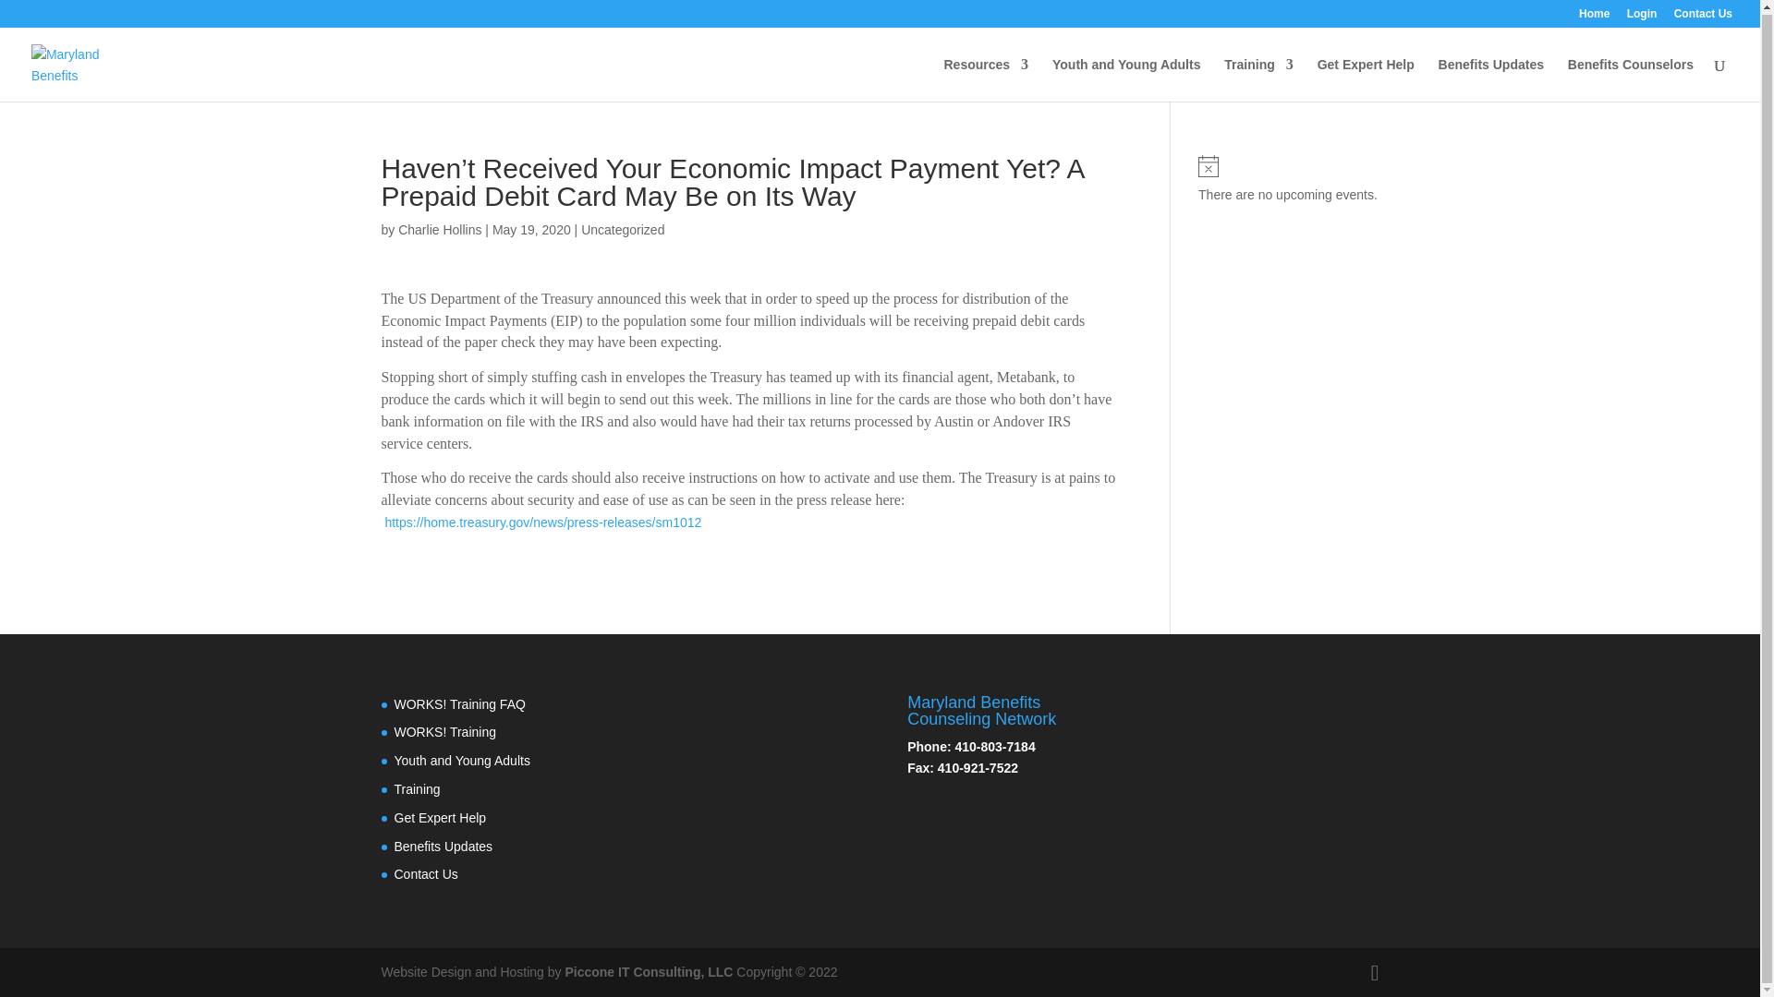 The image size is (1774, 997). What do you see at coordinates (650, 971) in the screenshot?
I see `Piccone IT Consulting, LLC` at bounding box center [650, 971].